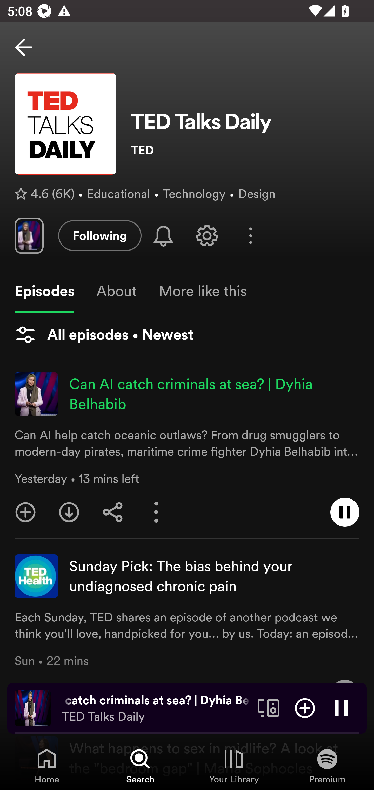 This screenshot has width=374, height=790. Describe the element at coordinates (269, 708) in the screenshot. I see `Connect to a device. Opens the devices menu` at that location.